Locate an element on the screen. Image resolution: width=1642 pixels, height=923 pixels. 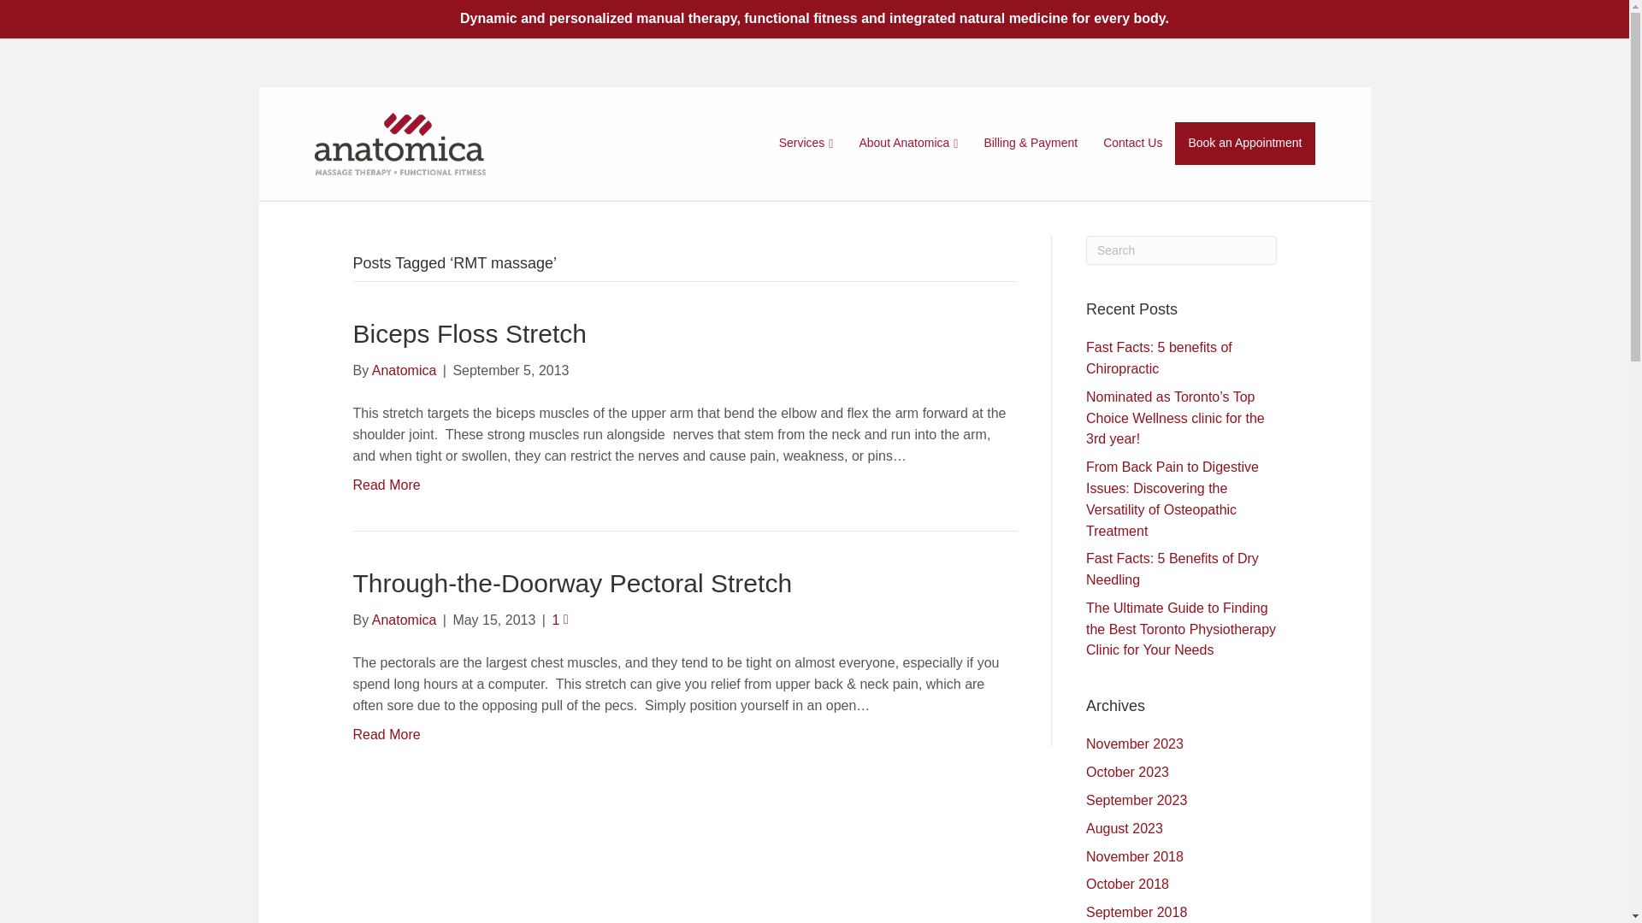
Read More is located at coordinates (387, 485).